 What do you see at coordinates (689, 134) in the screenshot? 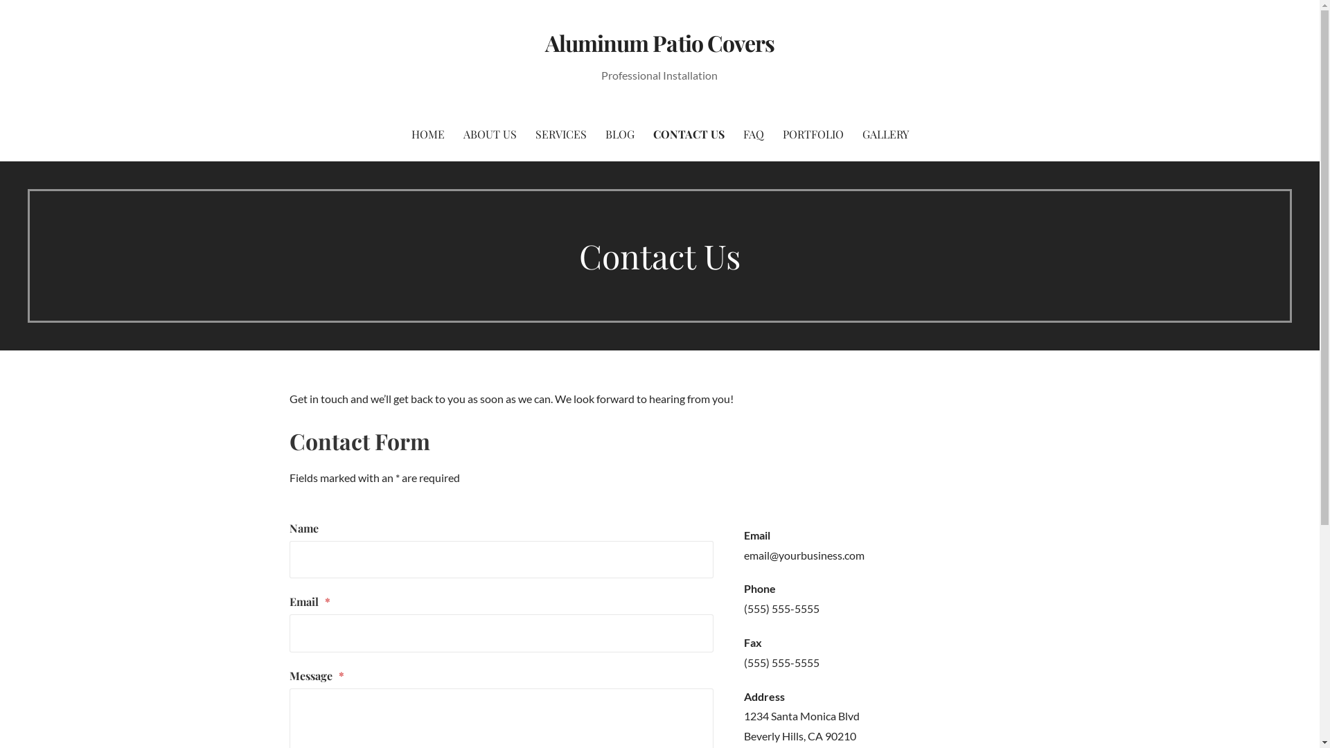
I see `CONTACT US` at bounding box center [689, 134].